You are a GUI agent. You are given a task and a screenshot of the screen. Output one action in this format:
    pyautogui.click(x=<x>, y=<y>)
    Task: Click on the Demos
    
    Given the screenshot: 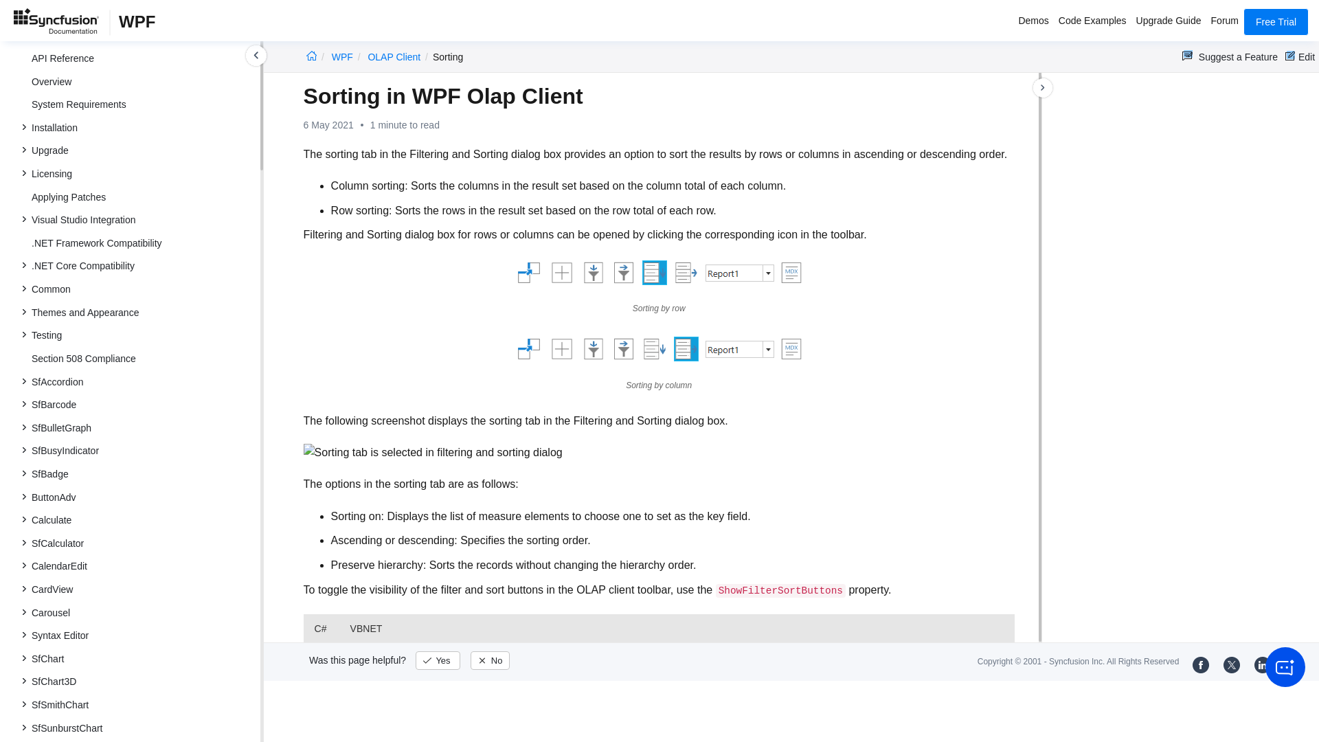 What is the action you would take?
    pyautogui.click(x=1033, y=22)
    